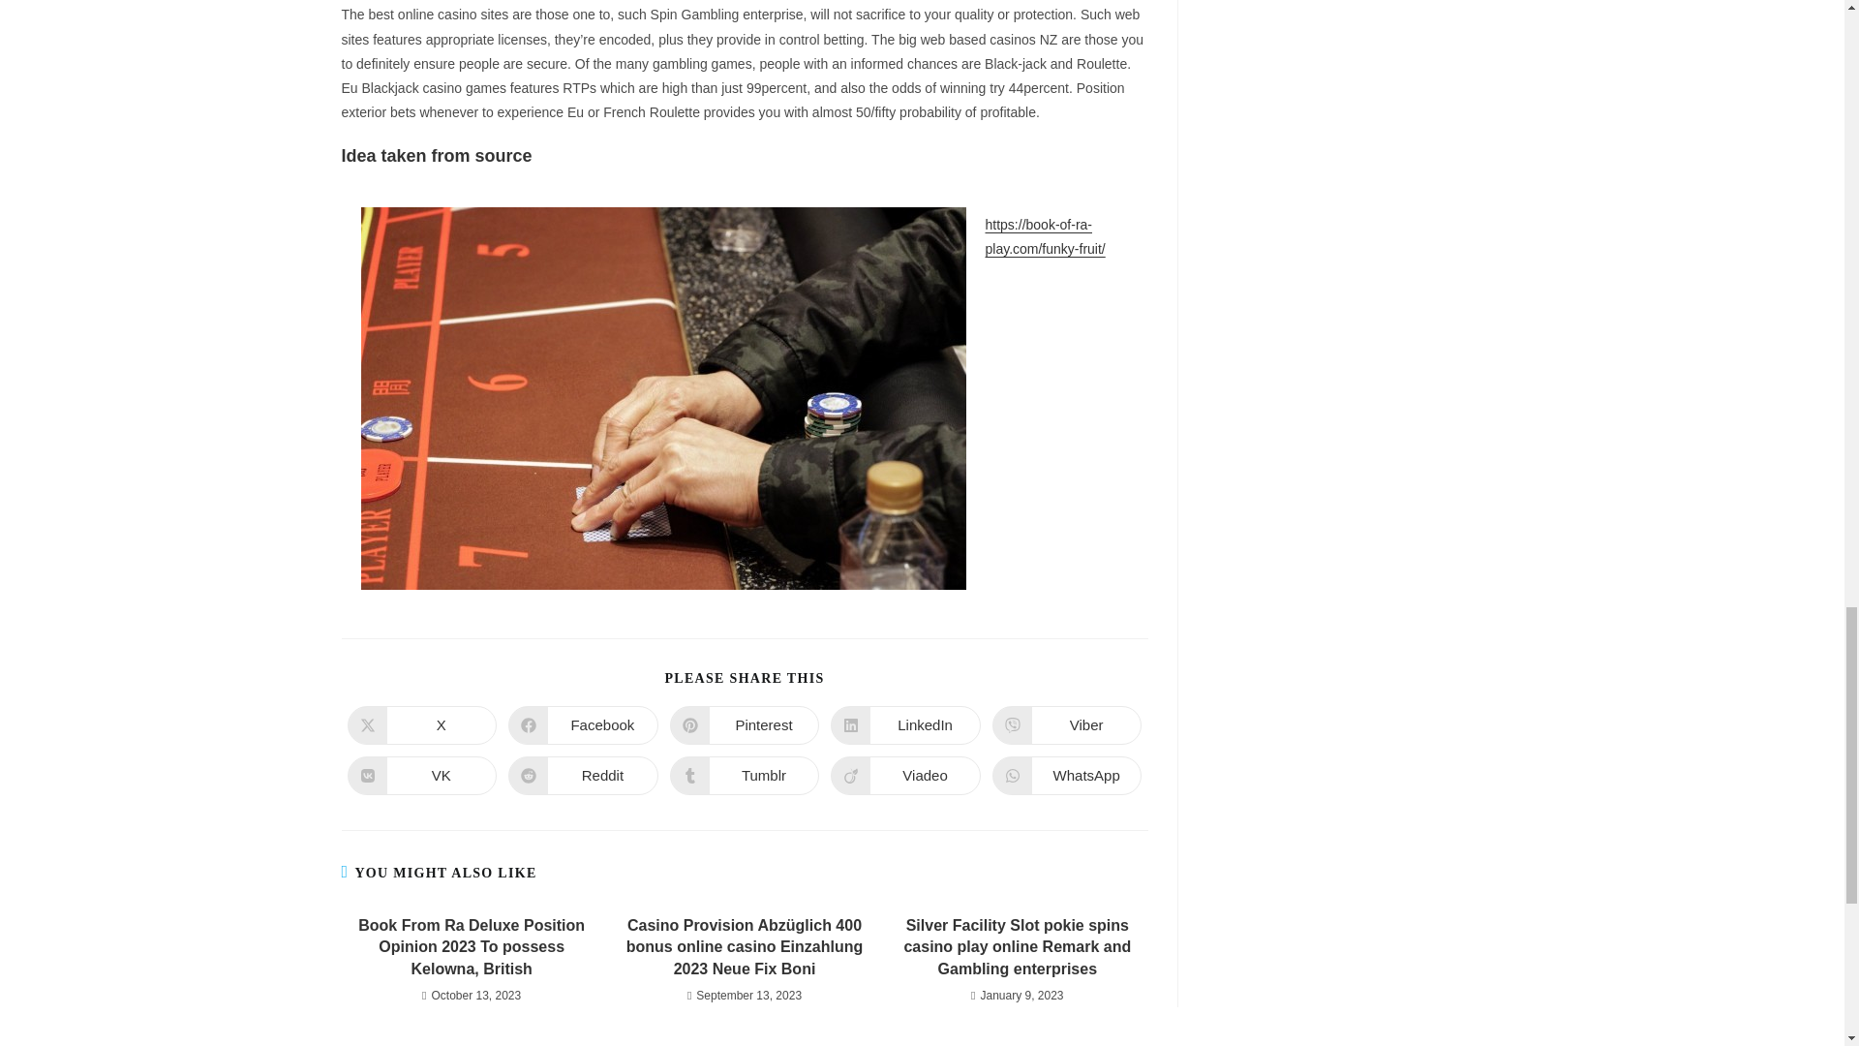 The height and width of the screenshot is (1046, 1859). I want to click on Viadeo, so click(906, 775).